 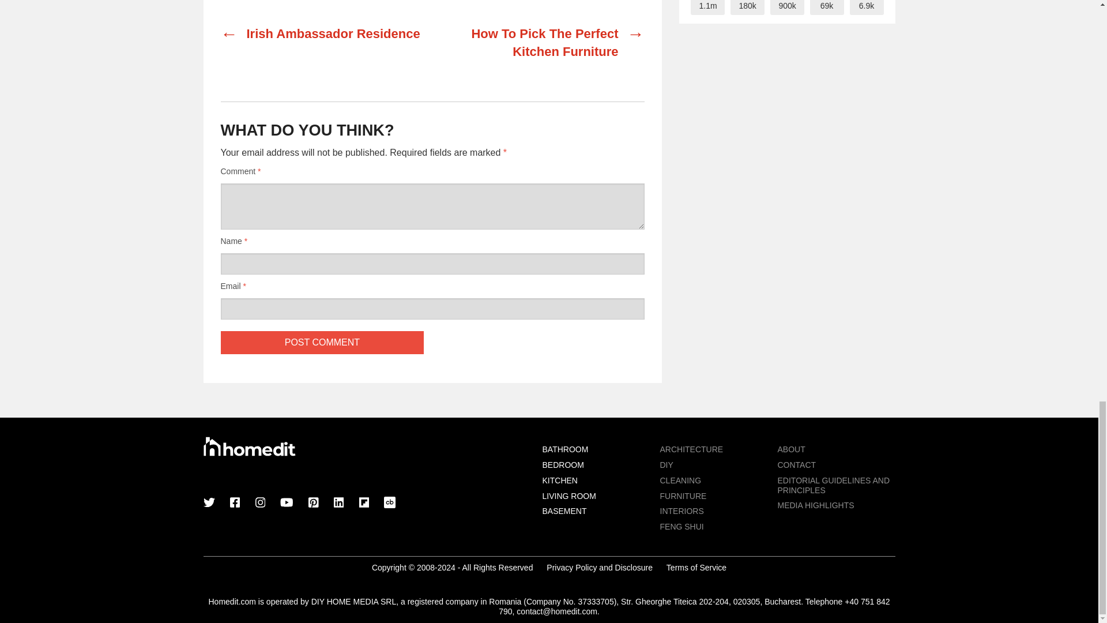 What do you see at coordinates (746, 7) in the screenshot?
I see `180k` at bounding box center [746, 7].